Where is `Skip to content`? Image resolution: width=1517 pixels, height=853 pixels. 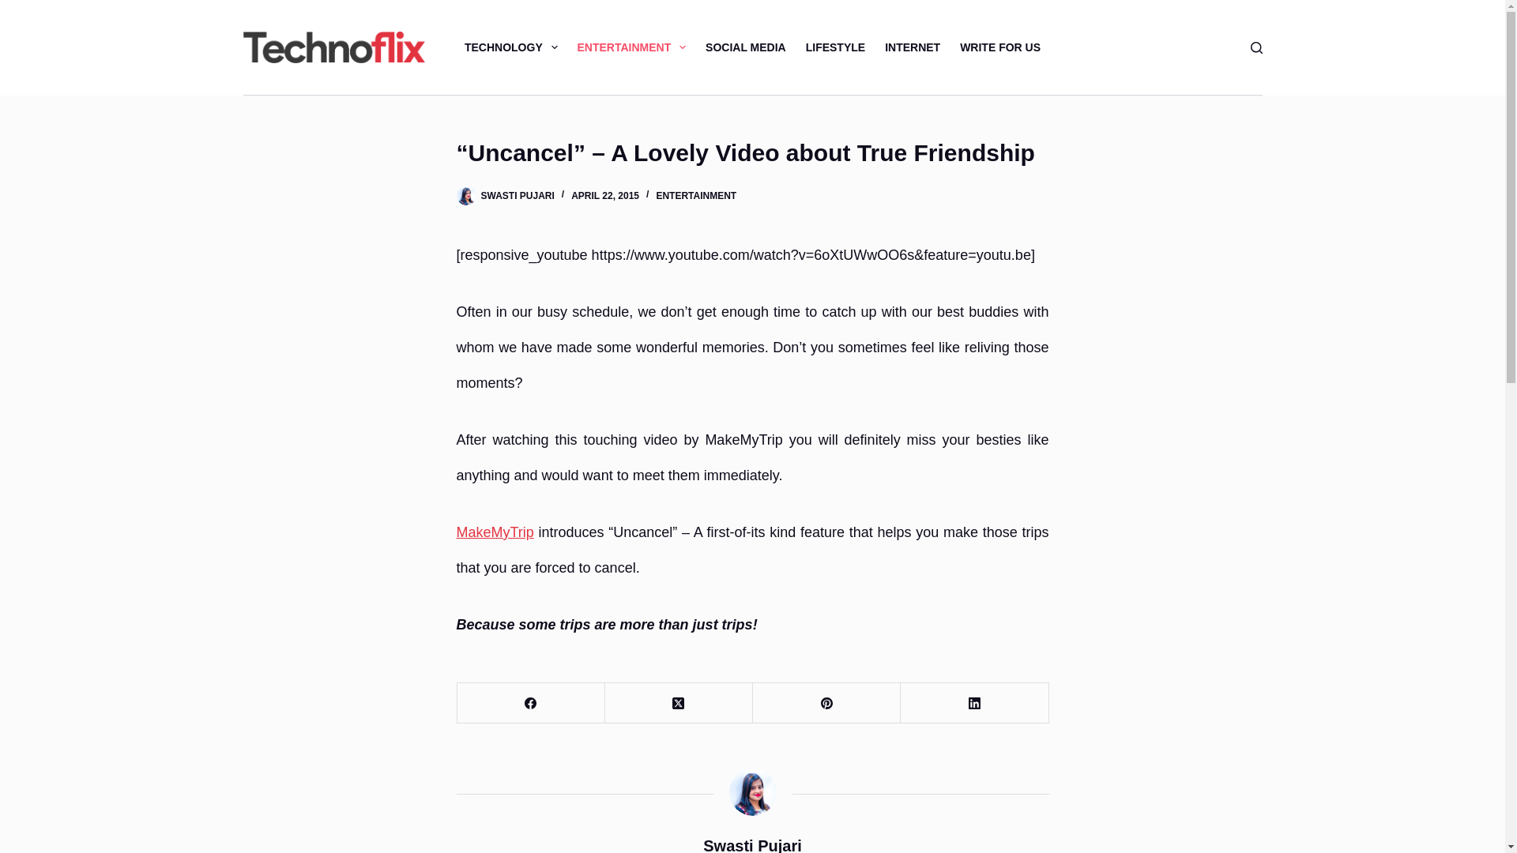 Skip to content is located at coordinates (16, 8).